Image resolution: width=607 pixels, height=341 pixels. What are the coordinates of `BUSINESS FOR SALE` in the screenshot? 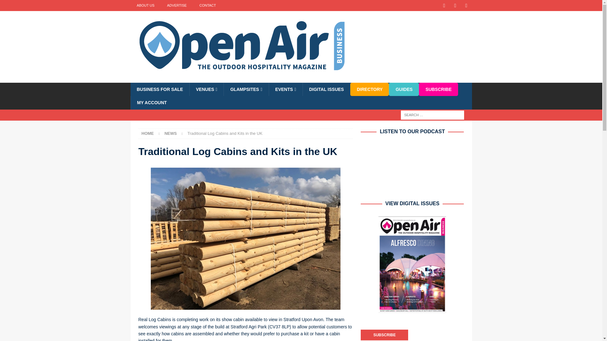 It's located at (159, 89).